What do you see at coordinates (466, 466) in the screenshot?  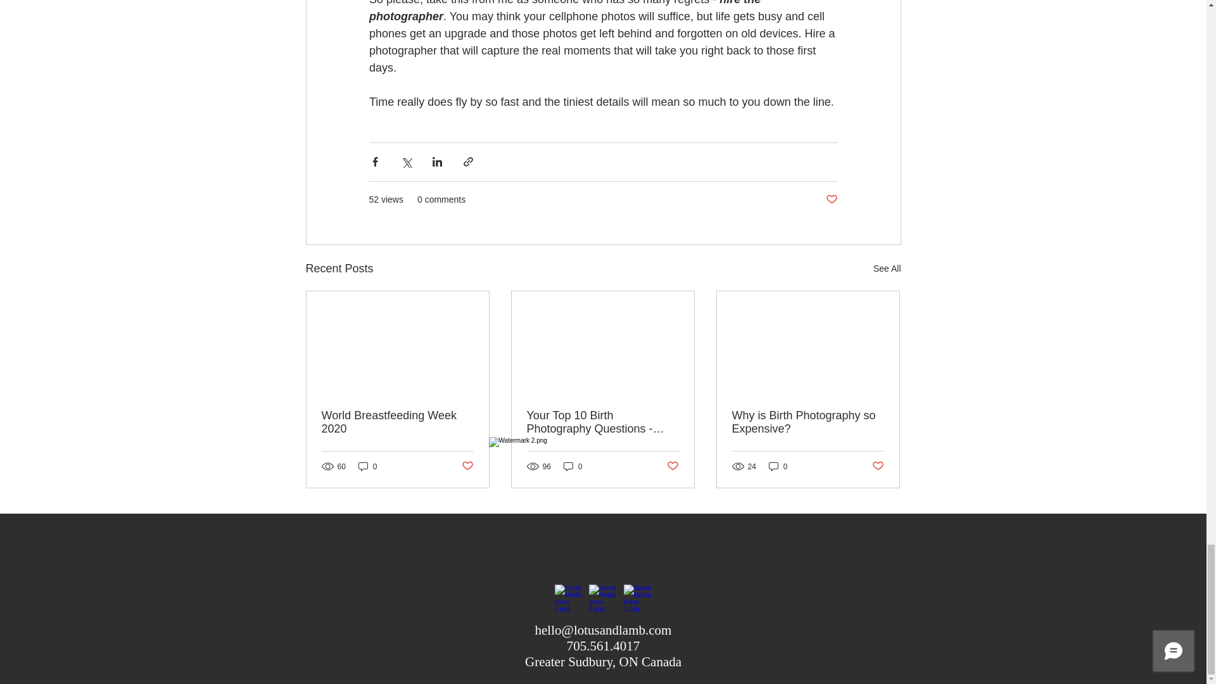 I see `Post not marked as liked` at bounding box center [466, 466].